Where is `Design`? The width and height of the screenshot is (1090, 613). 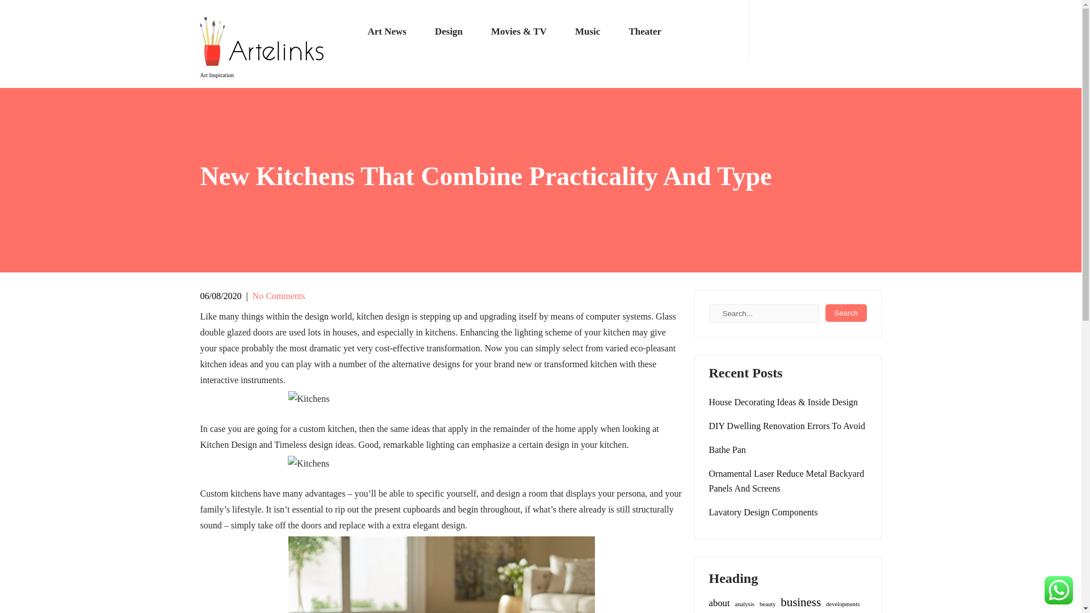
Design is located at coordinates (448, 32).